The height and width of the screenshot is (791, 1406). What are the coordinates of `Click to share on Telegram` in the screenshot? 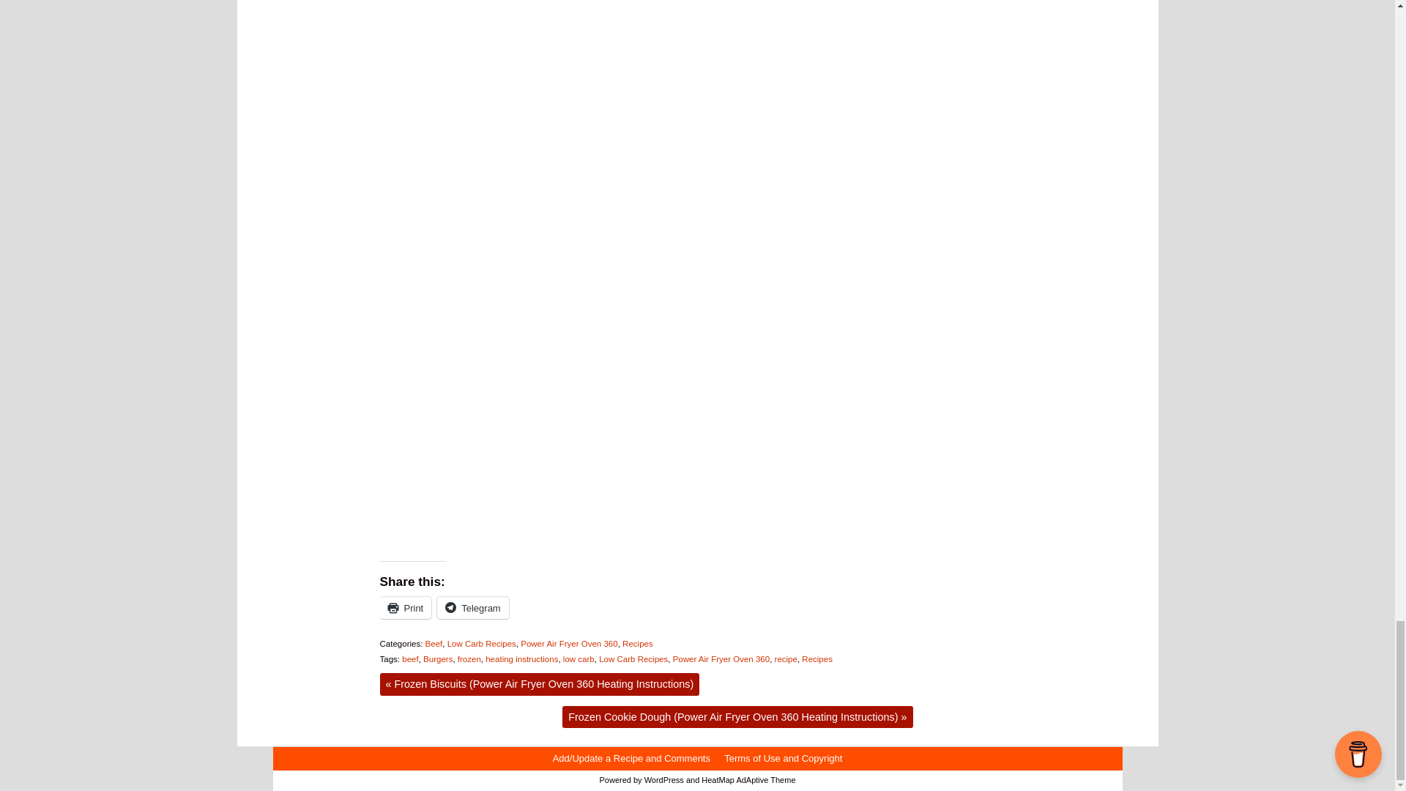 It's located at (472, 608).